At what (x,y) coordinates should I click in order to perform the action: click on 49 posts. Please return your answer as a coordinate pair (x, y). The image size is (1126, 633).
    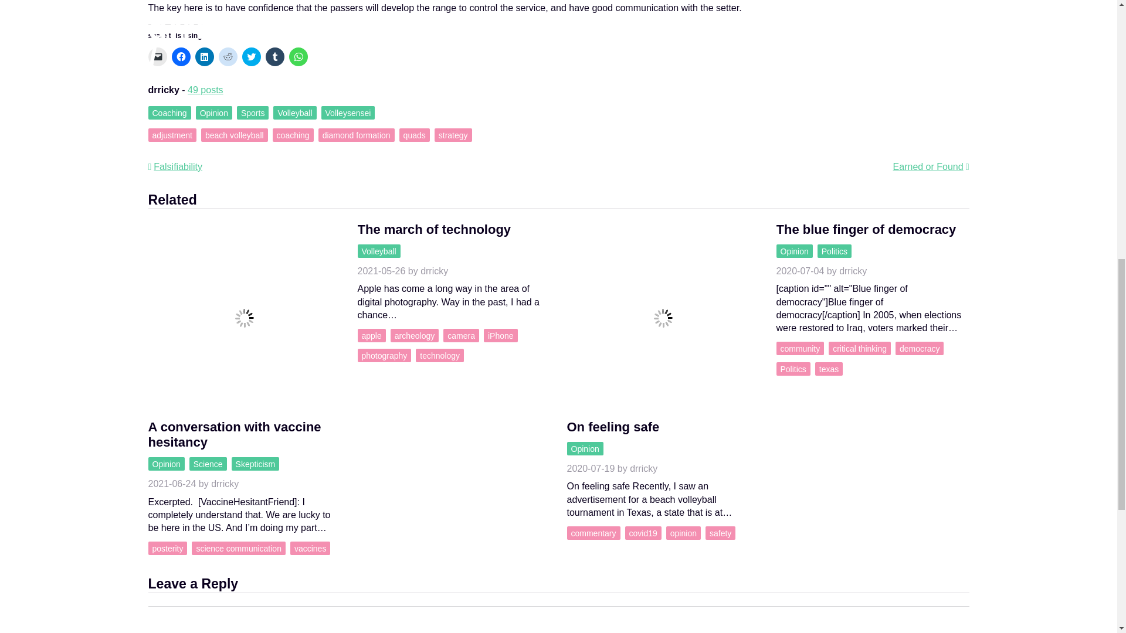
    Looking at the image, I should click on (205, 90).